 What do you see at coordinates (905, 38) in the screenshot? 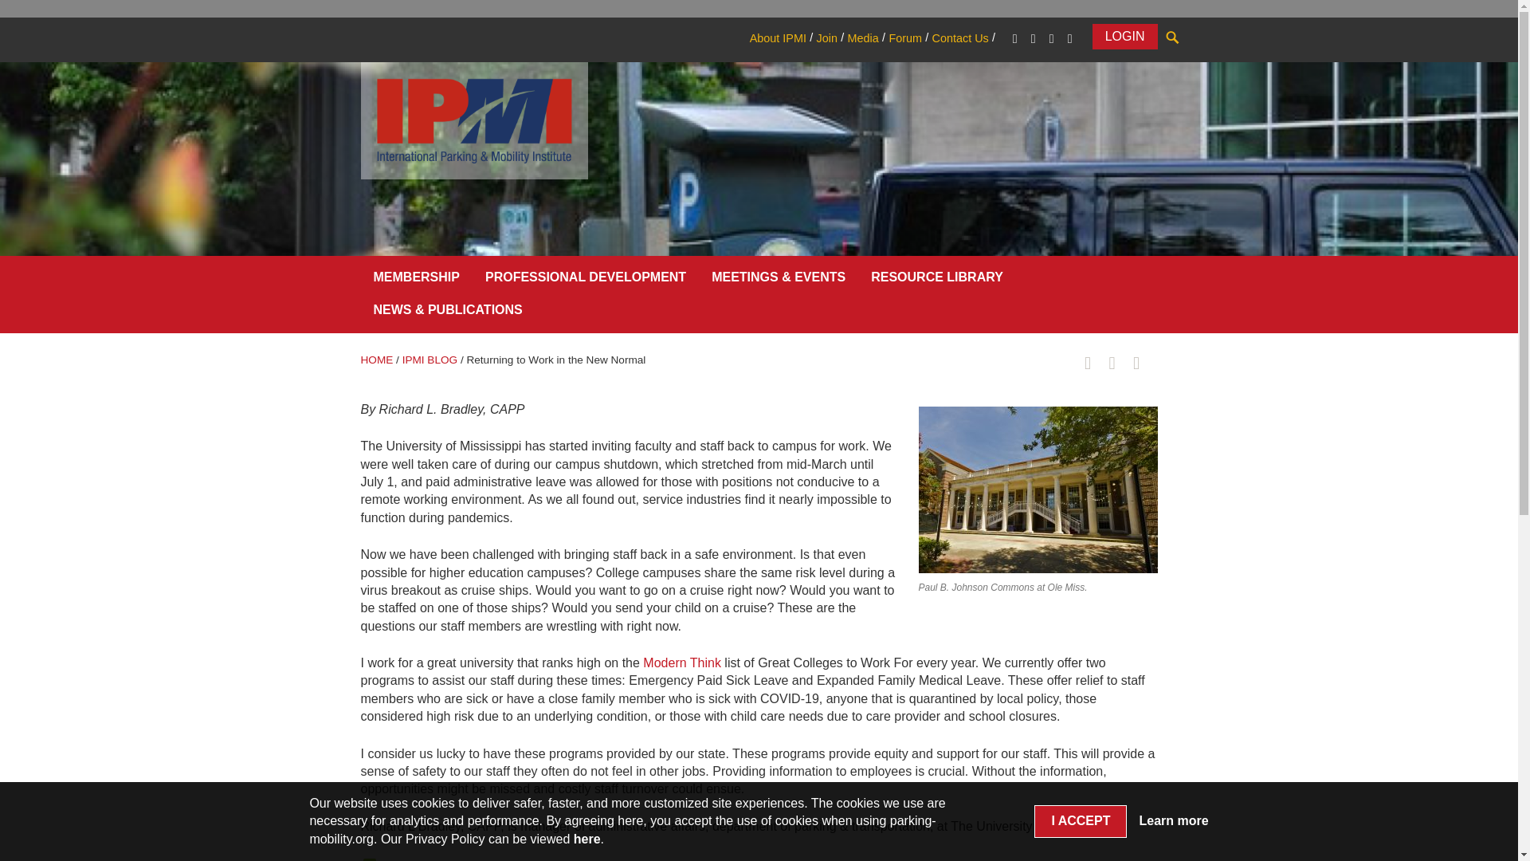
I see `Forum` at bounding box center [905, 38].